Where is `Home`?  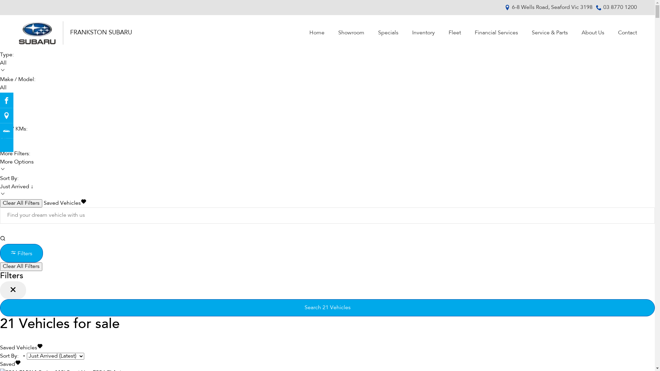
Home is located at coordinates (317, 33).